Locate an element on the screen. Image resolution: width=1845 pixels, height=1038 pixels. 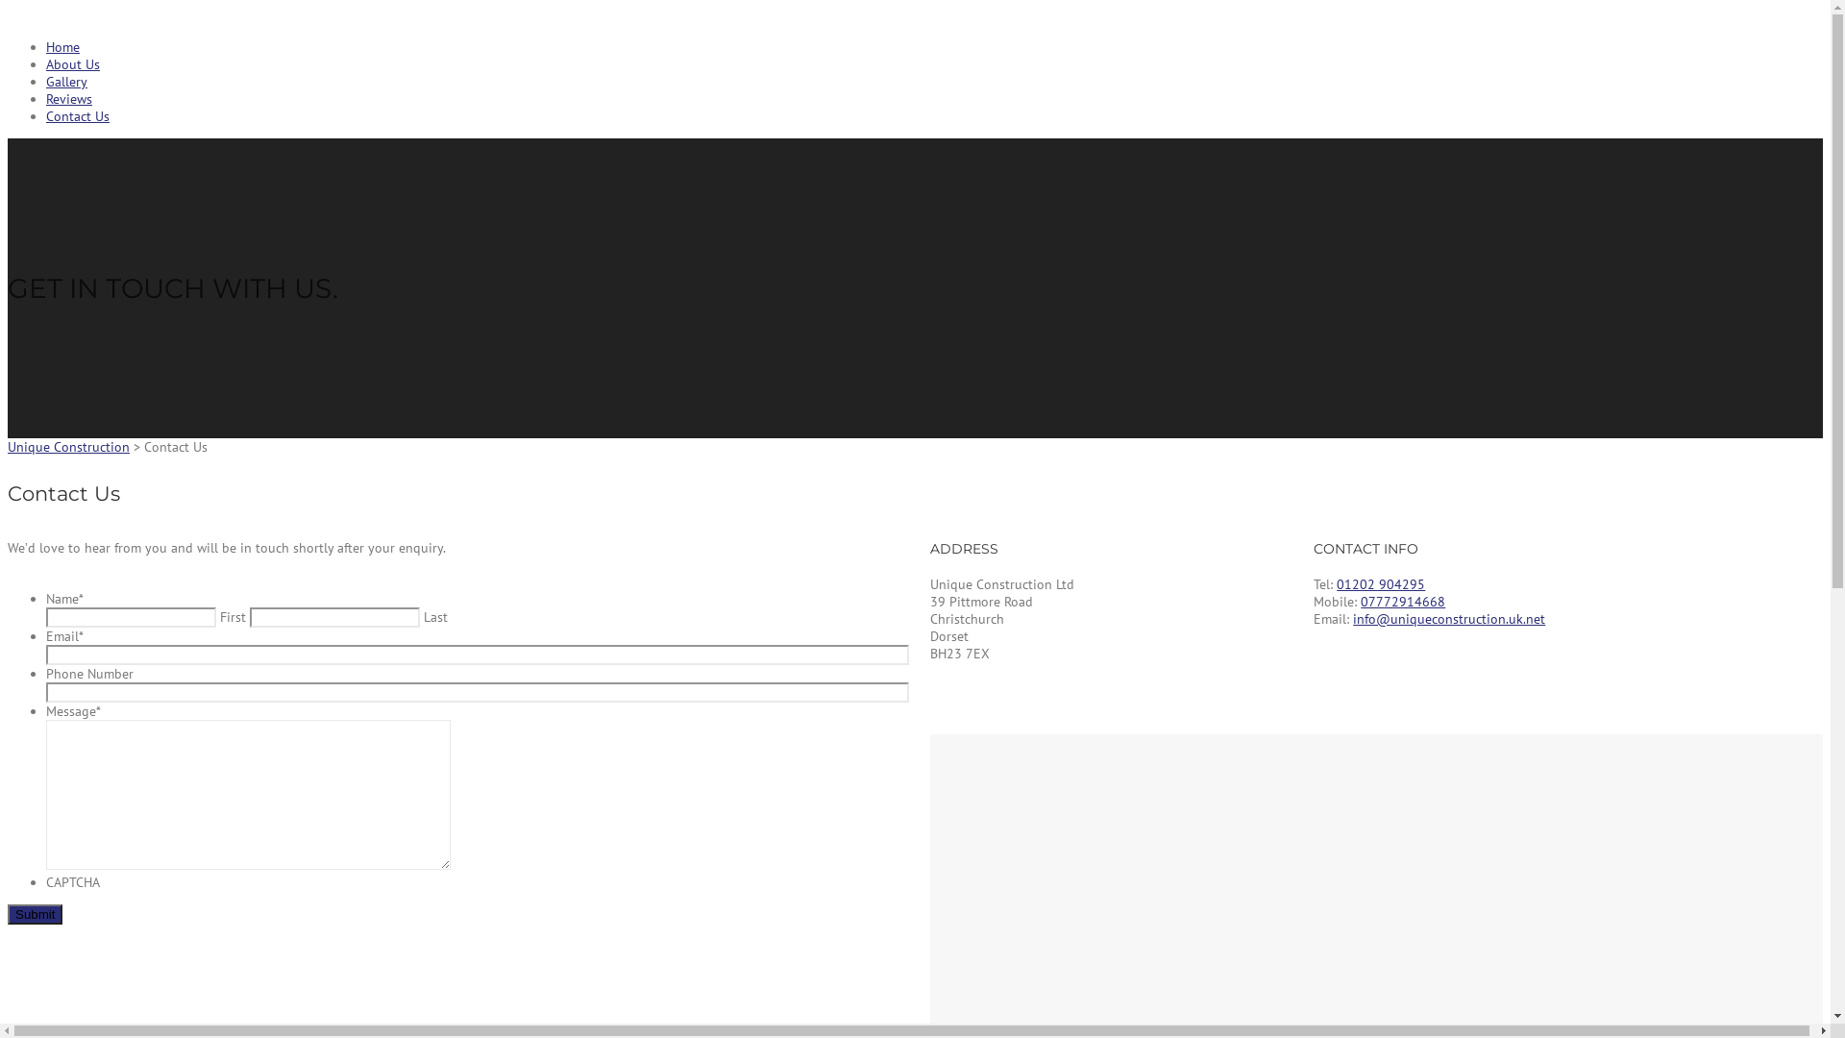
Unique Construction is located at coordinates (69, 447).